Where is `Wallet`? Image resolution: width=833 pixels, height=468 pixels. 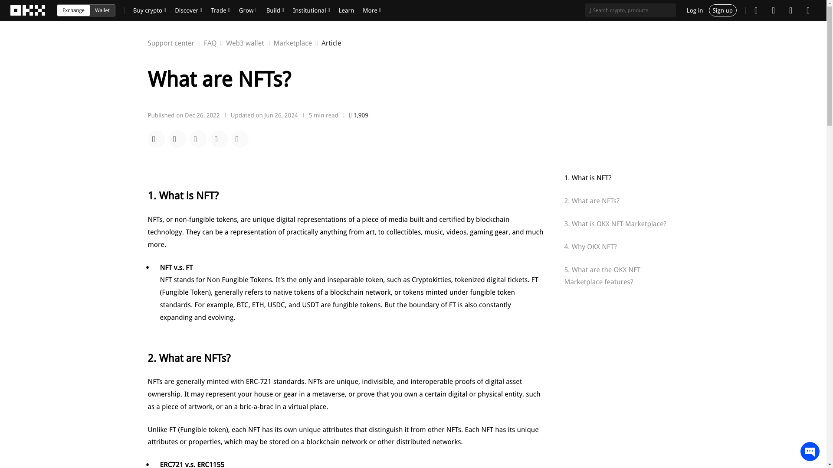
Wallet is located at coordinates (244, 43).